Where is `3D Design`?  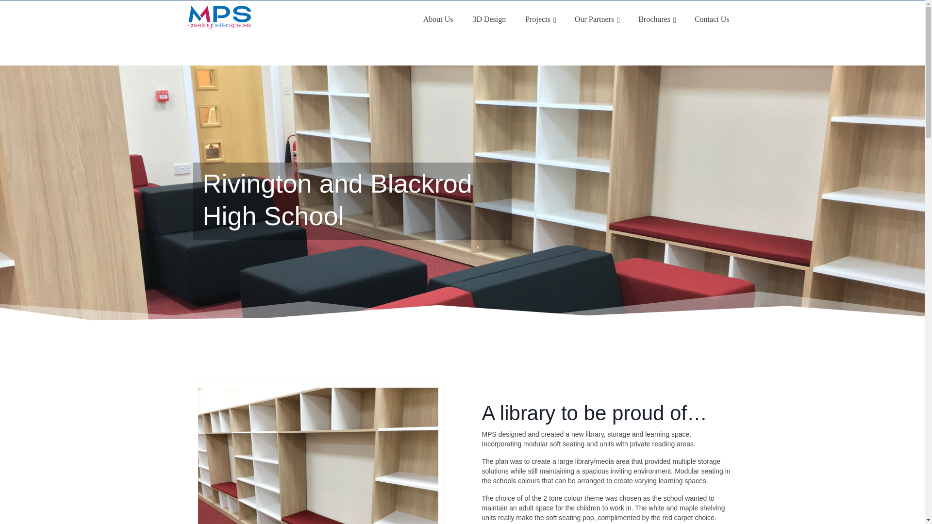
3D Design is located at coordinates (488, 19).